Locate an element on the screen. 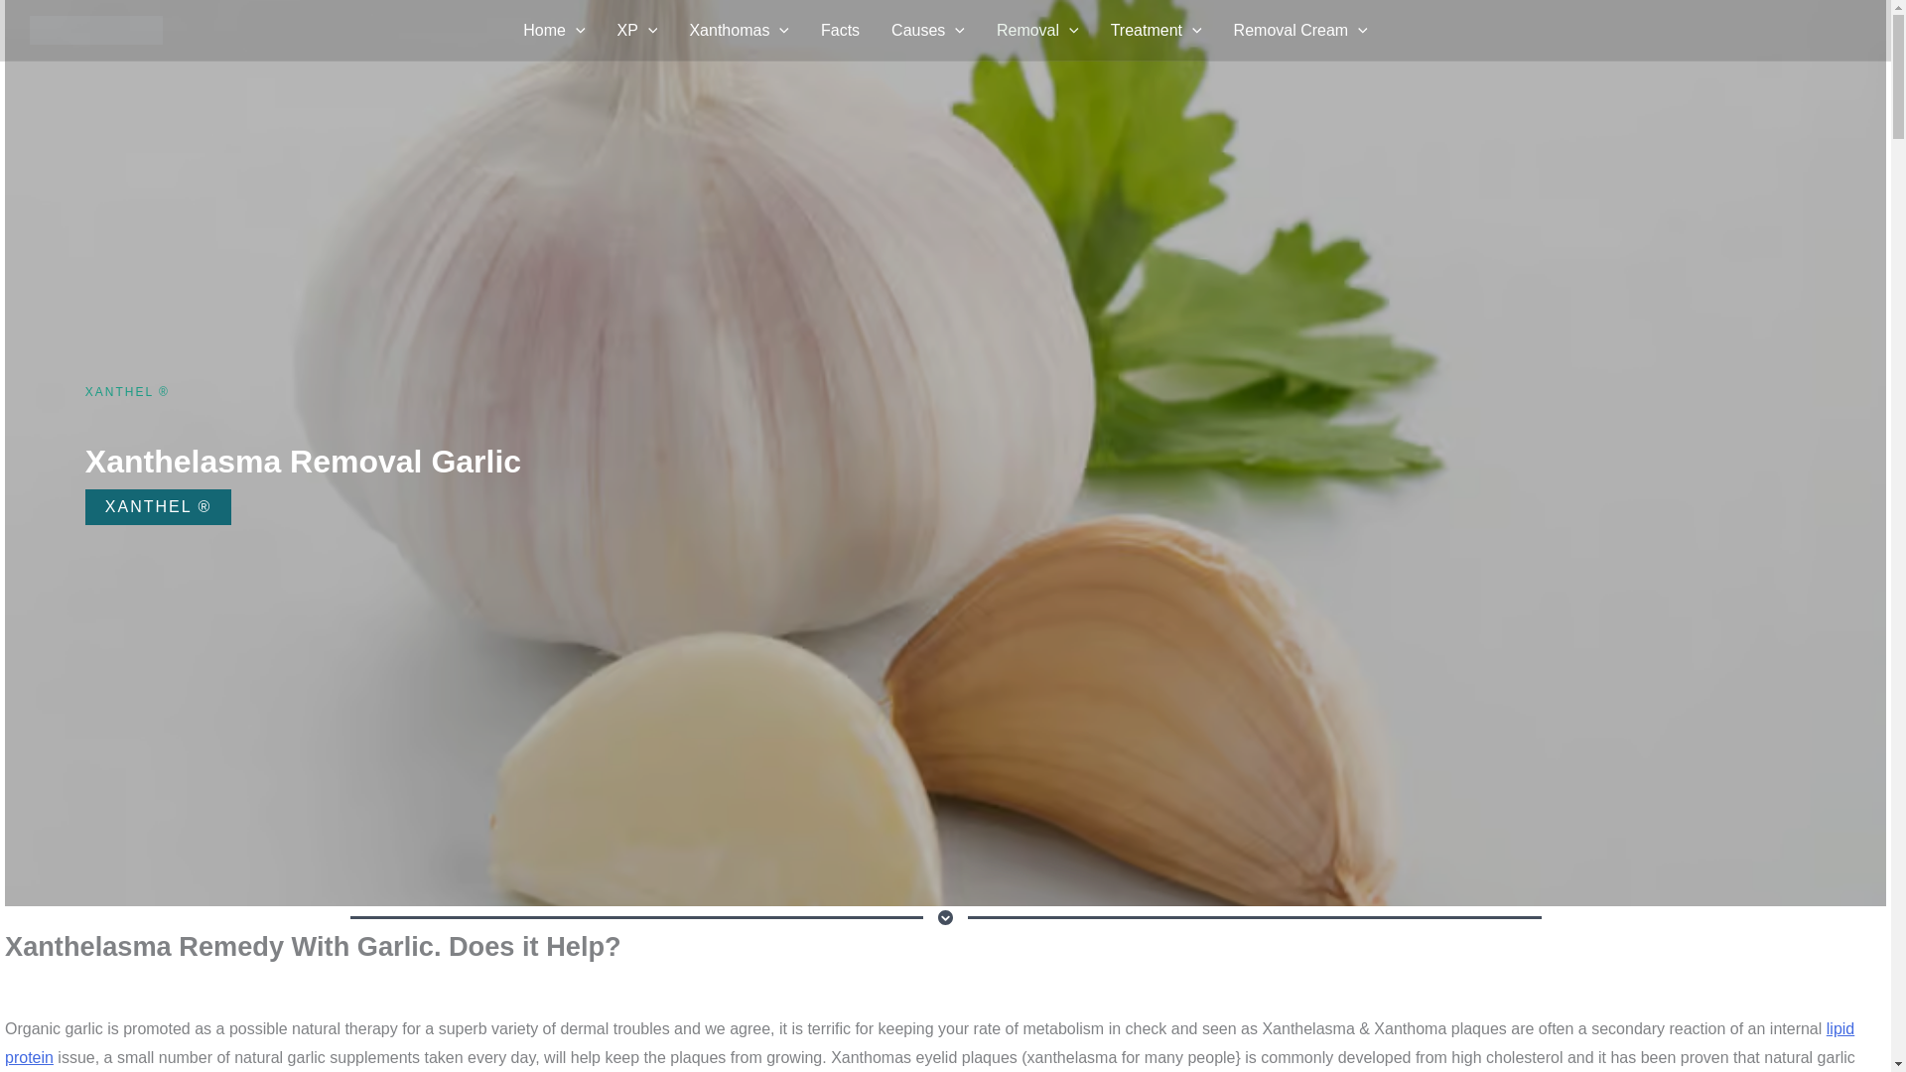  Removal is located at coordinates (1037, 31).